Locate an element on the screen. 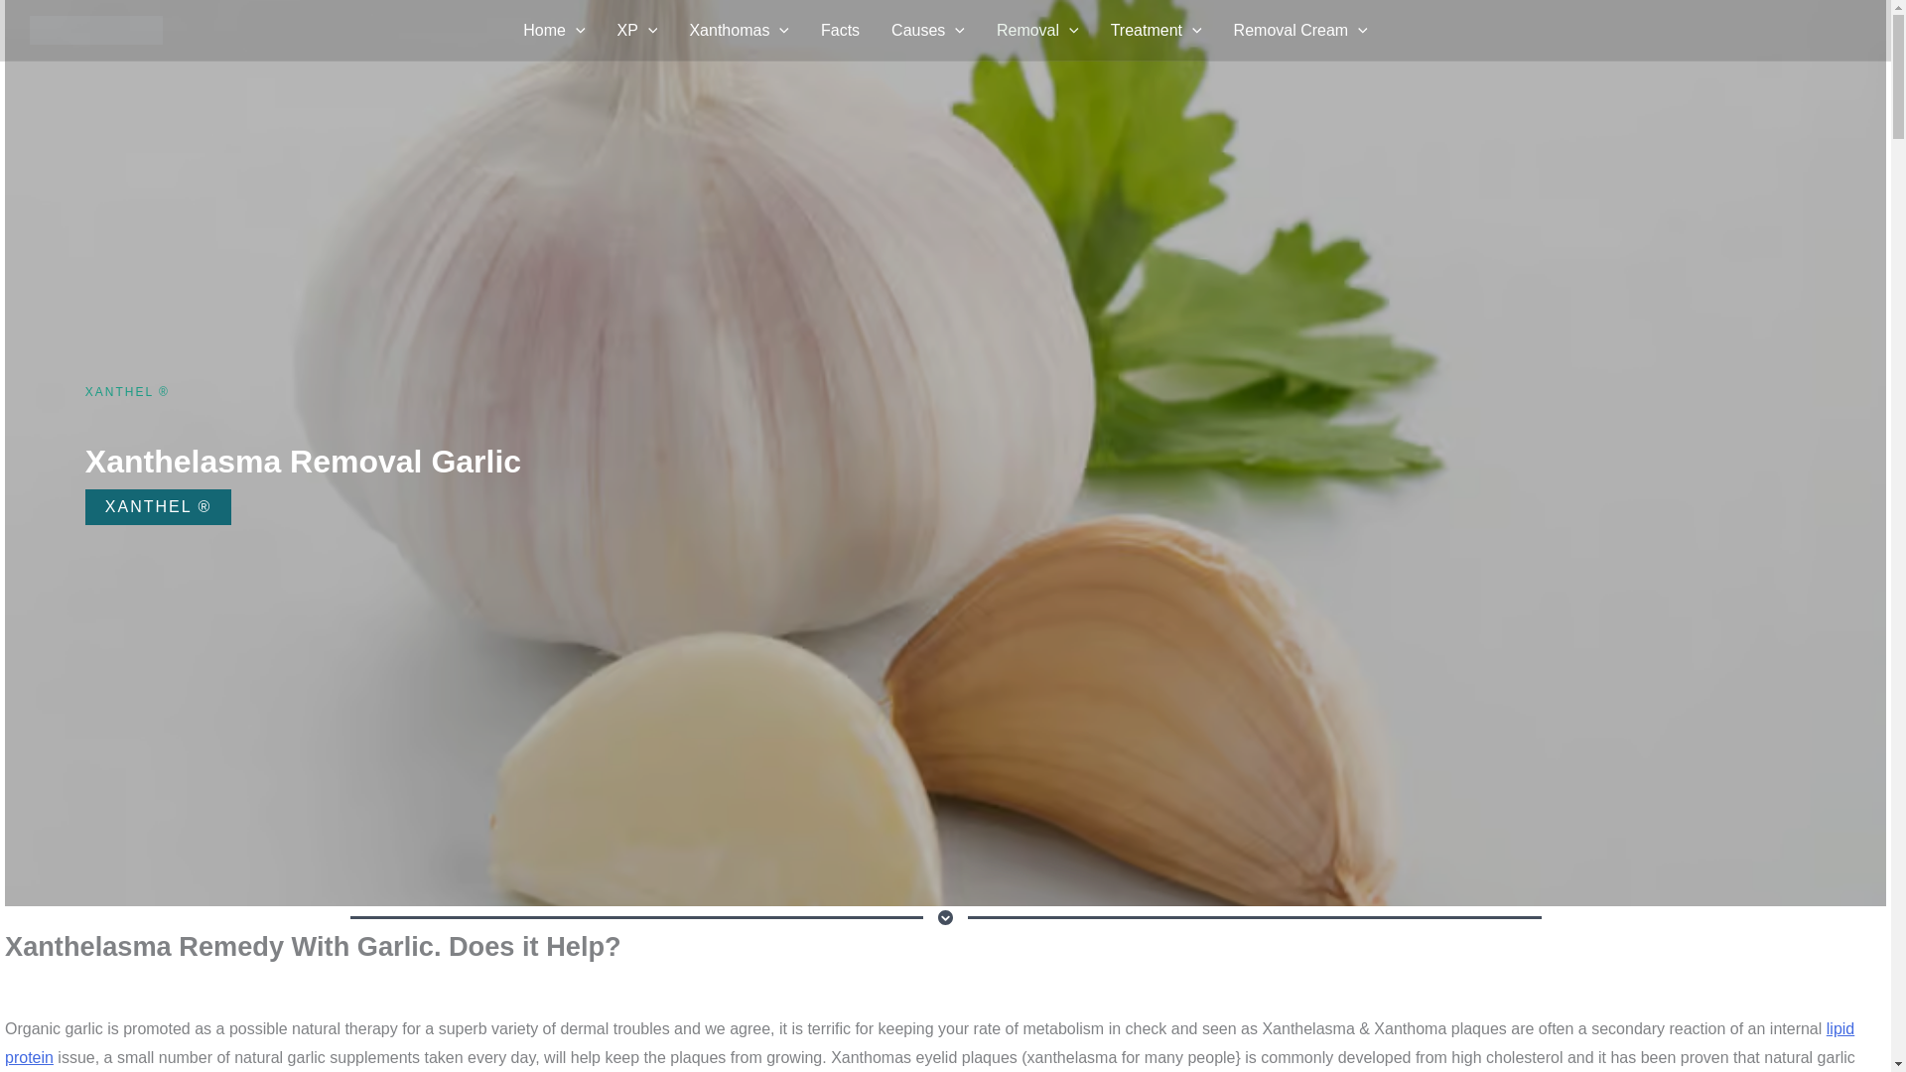  Removal is located at coordinates (1037, 31).